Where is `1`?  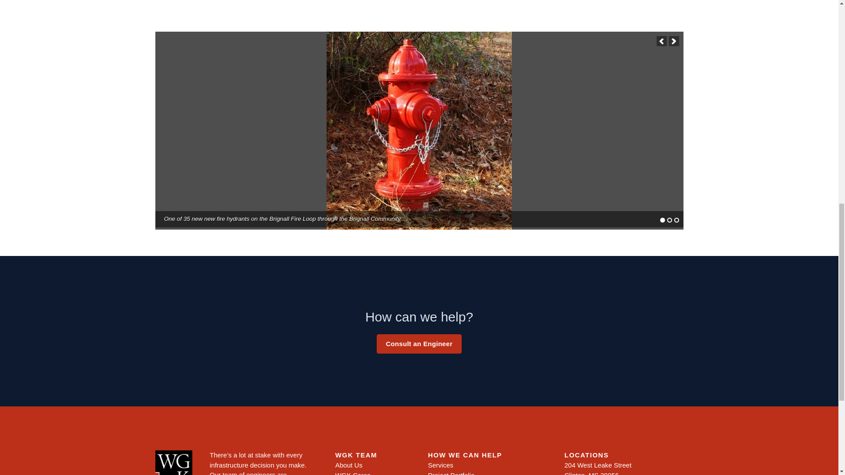 1 is located at coordinates (662, 220).